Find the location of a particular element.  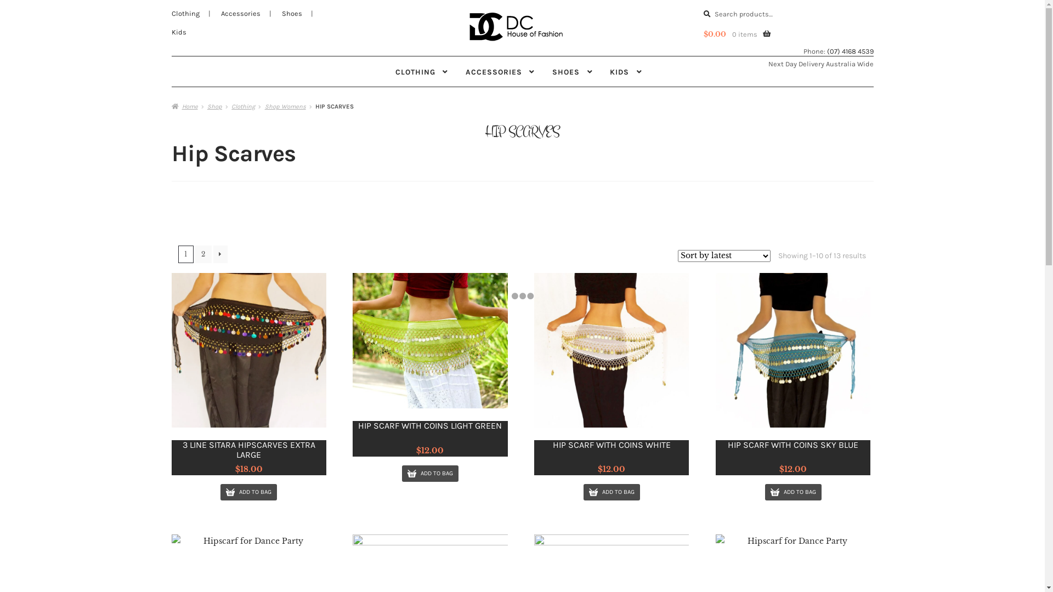

Clothing is located at coordinates (185, 13).